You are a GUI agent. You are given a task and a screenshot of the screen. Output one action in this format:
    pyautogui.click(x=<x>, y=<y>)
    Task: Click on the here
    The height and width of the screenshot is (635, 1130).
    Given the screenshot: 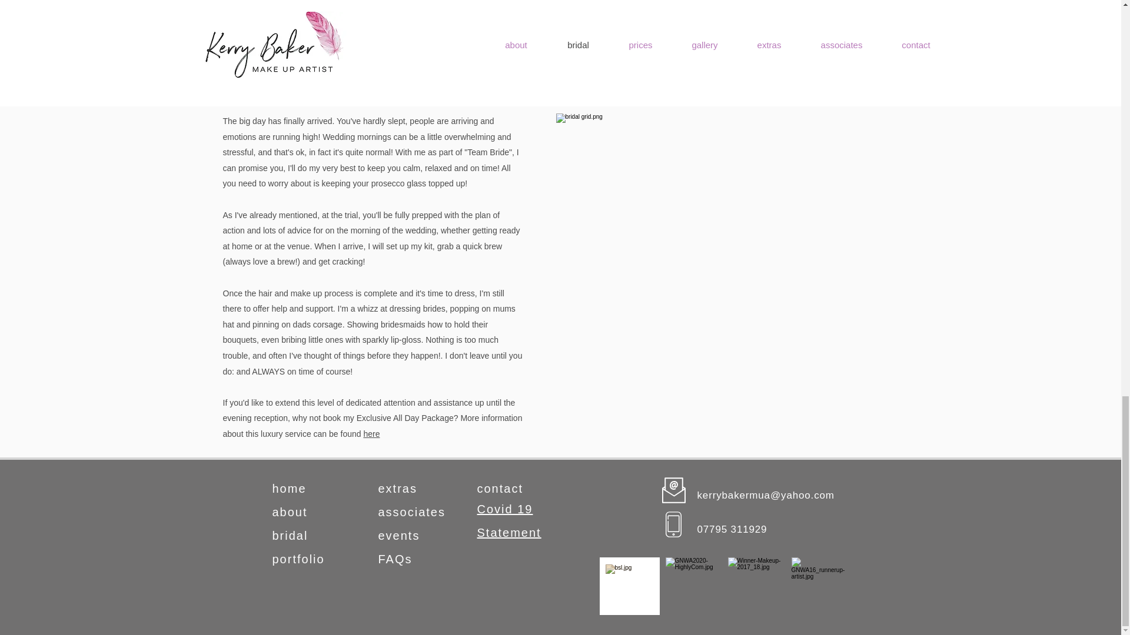 What is the action you would take?
    pyautogui.click(x=371, y=434)
    